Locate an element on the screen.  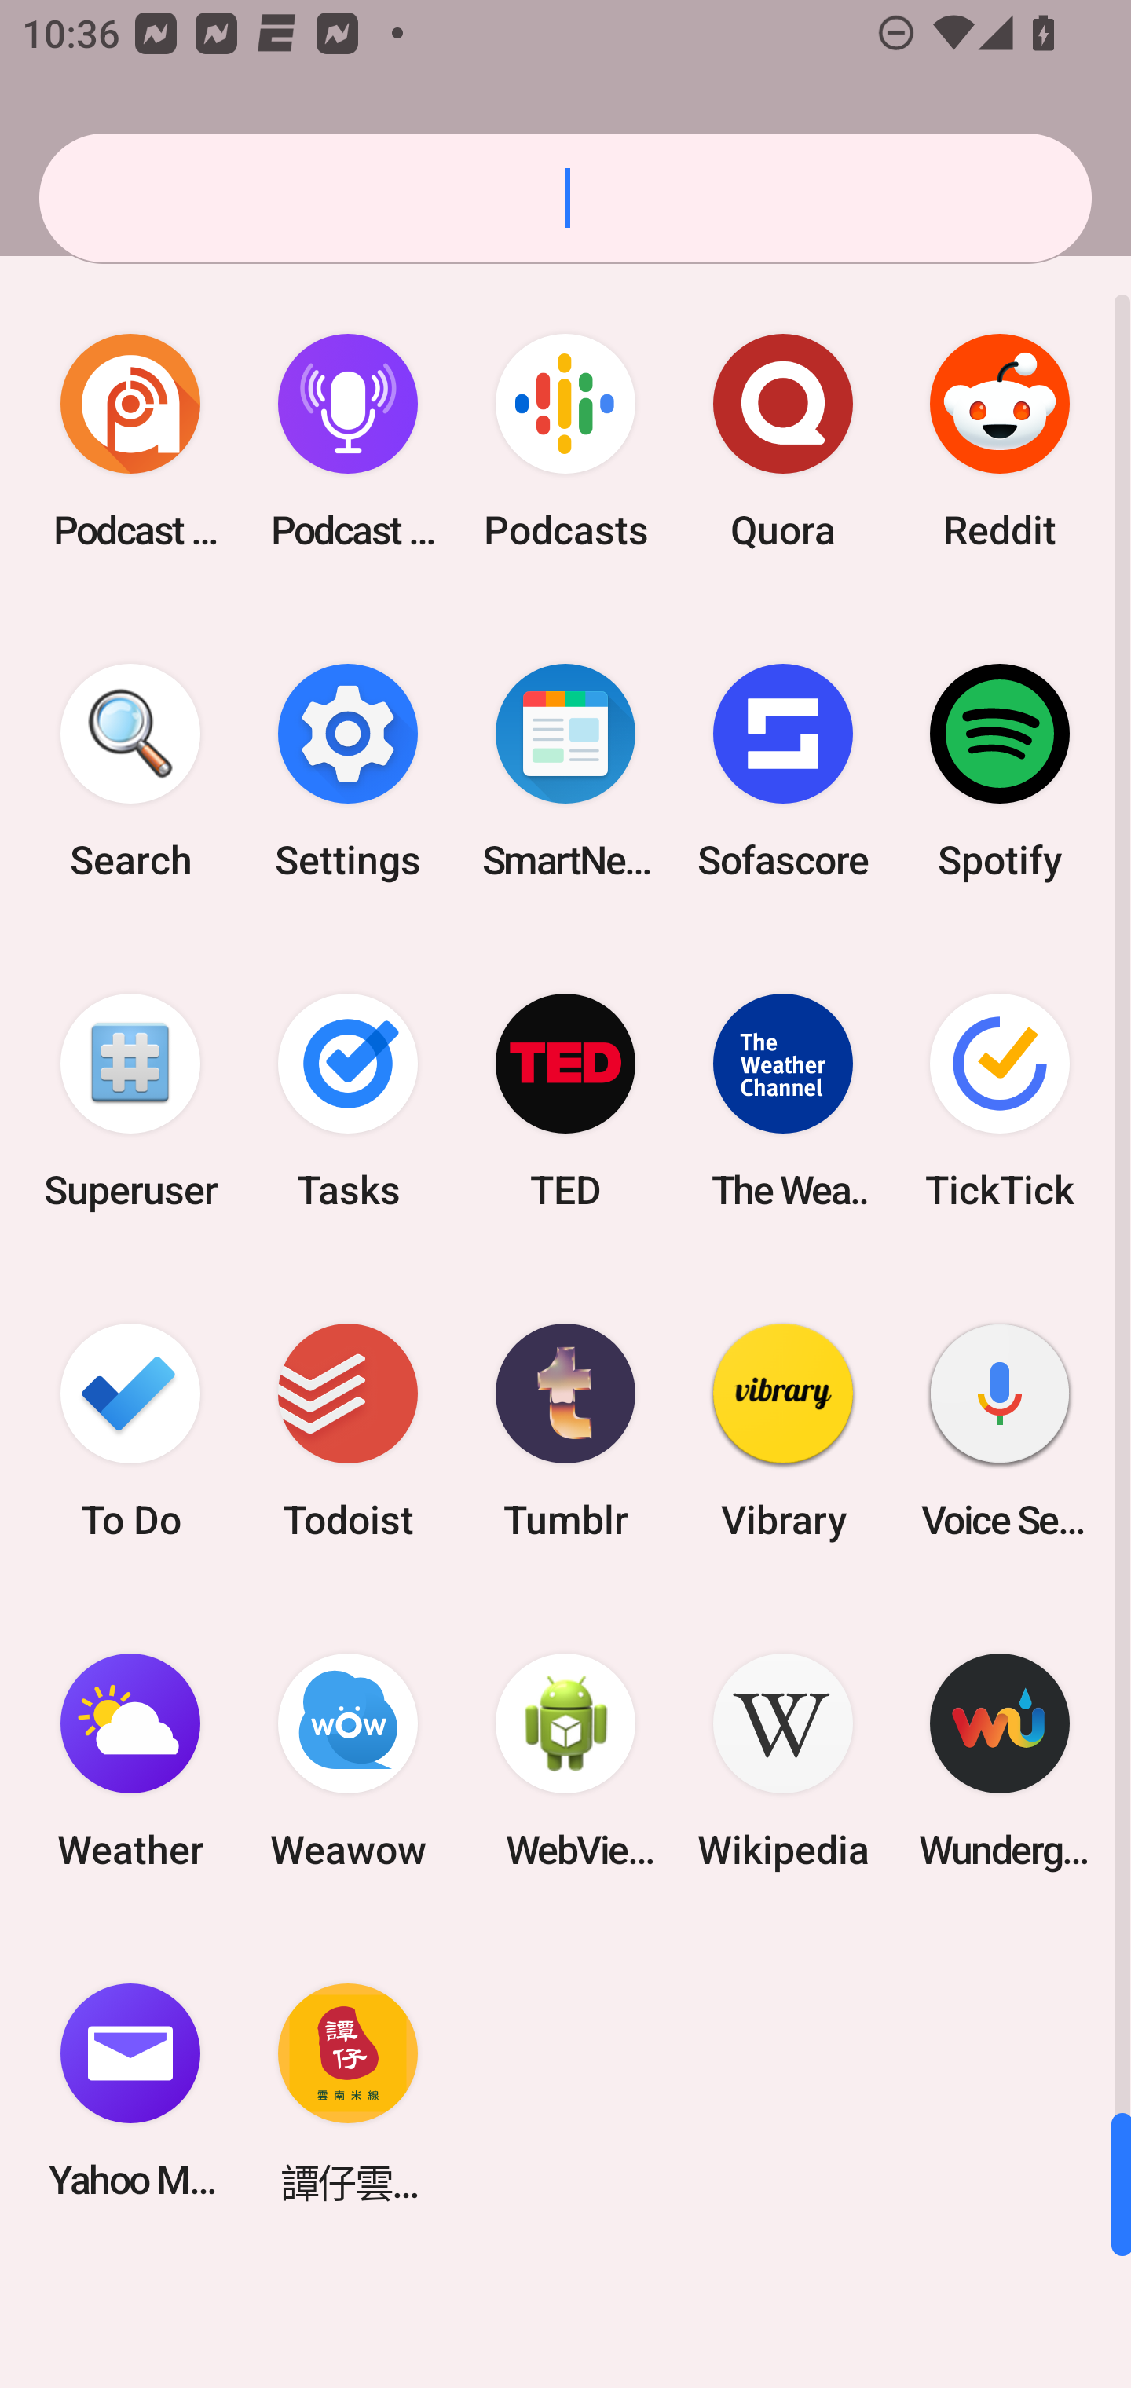
SmartNews is located at coordinates (565, 771).